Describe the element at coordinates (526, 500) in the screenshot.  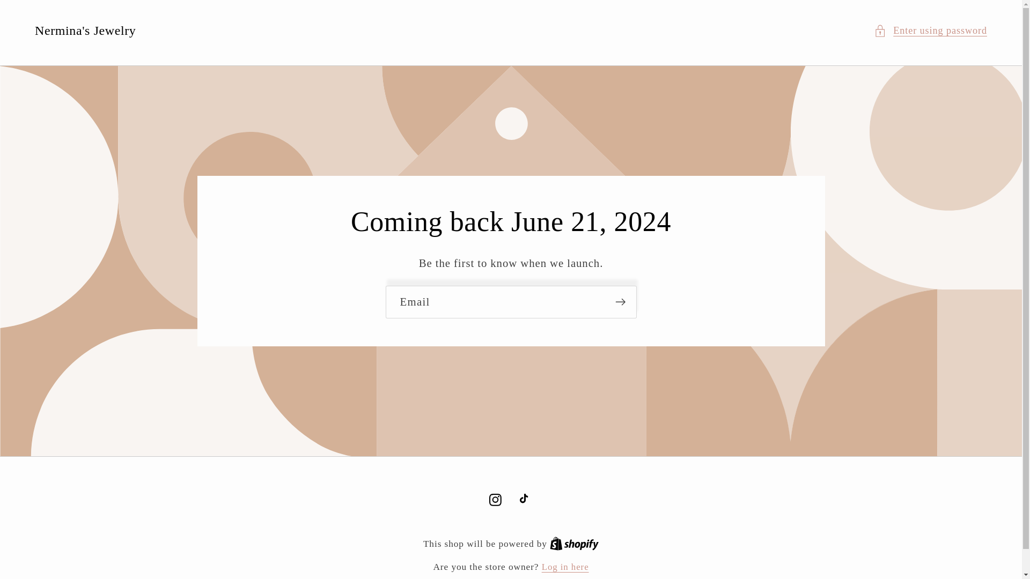
I see `TikTok` at that location.